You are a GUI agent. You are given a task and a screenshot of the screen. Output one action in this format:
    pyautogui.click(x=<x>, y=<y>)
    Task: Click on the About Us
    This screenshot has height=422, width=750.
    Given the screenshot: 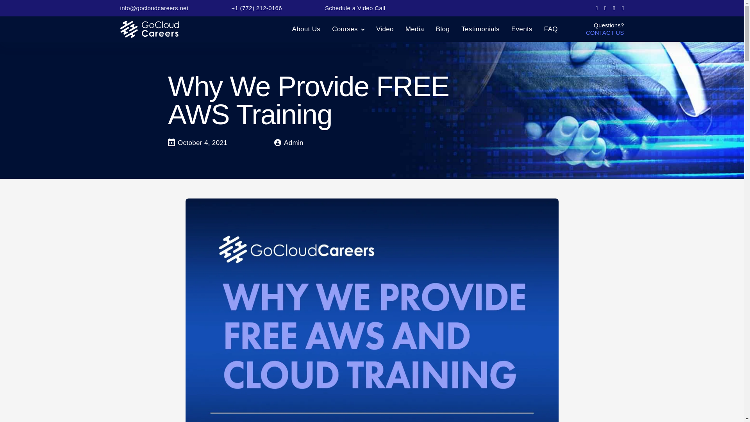 What is the action you would take?
    pyautogui.click(x=306, y=29)
    